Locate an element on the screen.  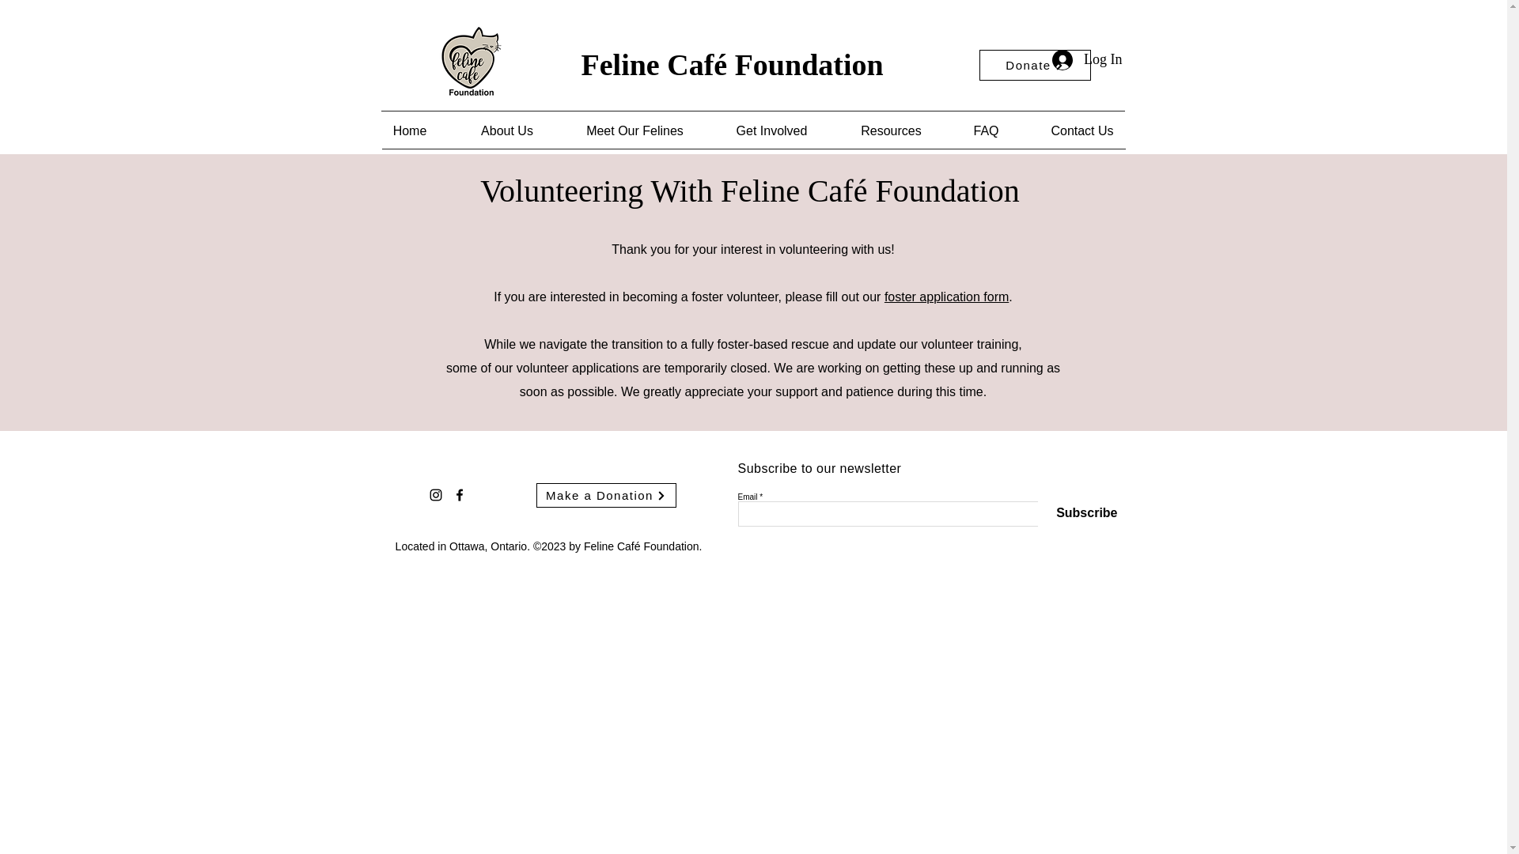
Donate is located at coordinates (1035, 65).